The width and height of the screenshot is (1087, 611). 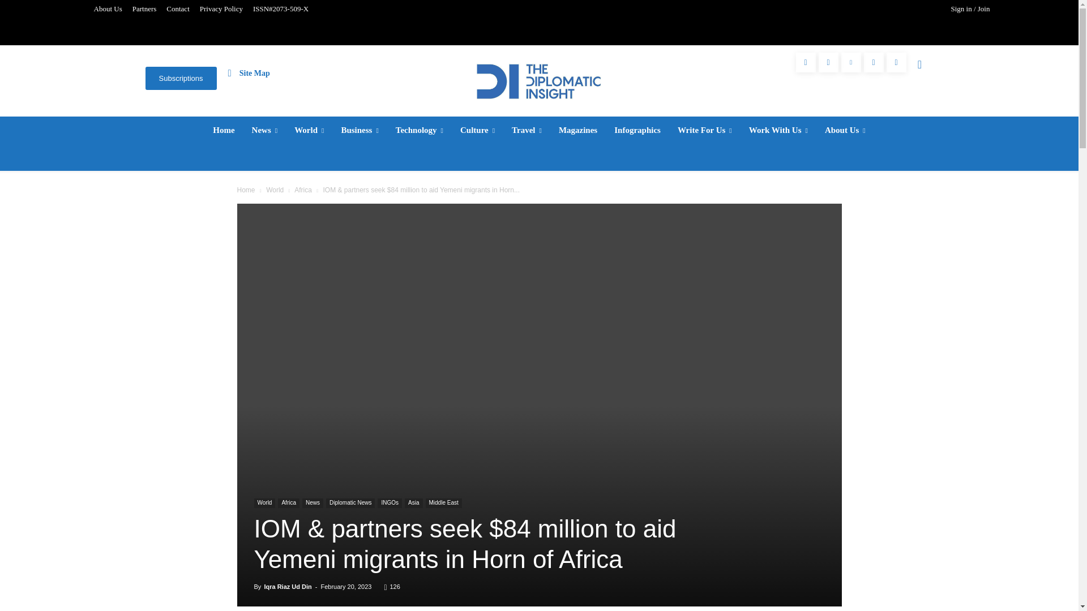 I want to click on Facebook, so click(x=806, y=62).